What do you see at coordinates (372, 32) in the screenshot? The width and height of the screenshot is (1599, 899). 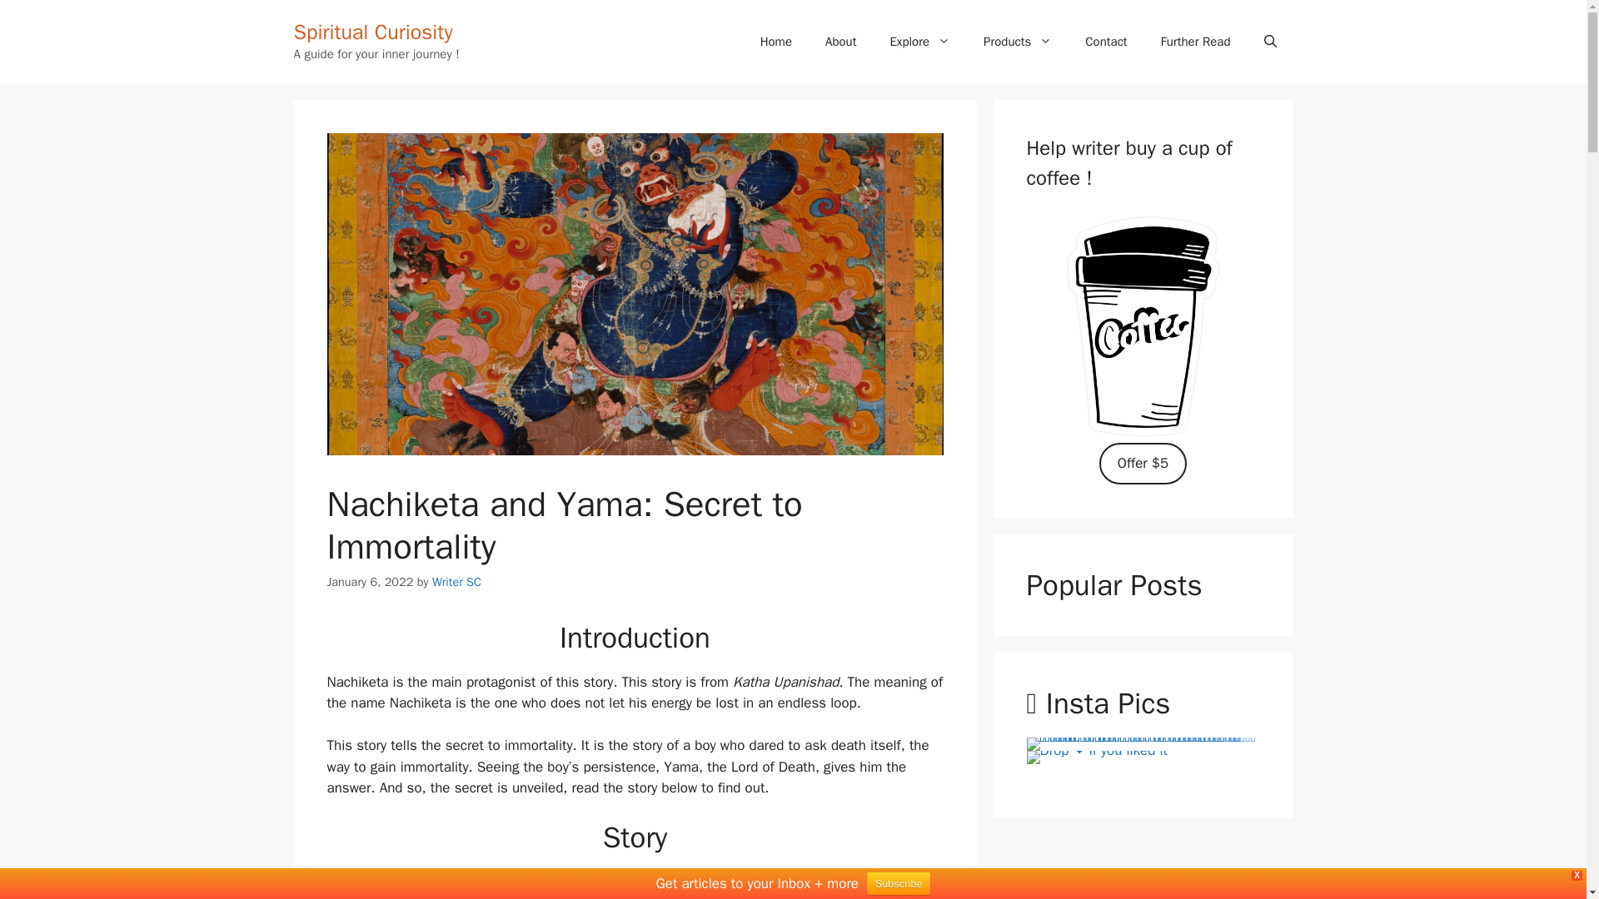 I see `Spiritual Curiosity` at bounding box center [372, 32].